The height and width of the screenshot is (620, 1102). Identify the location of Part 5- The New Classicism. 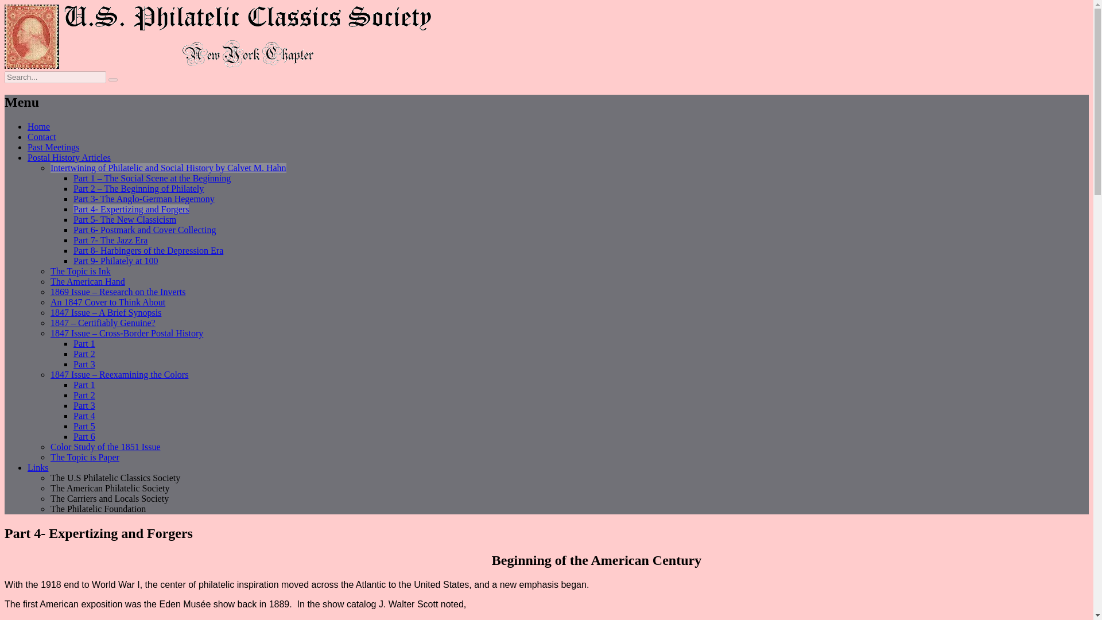
(125, 219).